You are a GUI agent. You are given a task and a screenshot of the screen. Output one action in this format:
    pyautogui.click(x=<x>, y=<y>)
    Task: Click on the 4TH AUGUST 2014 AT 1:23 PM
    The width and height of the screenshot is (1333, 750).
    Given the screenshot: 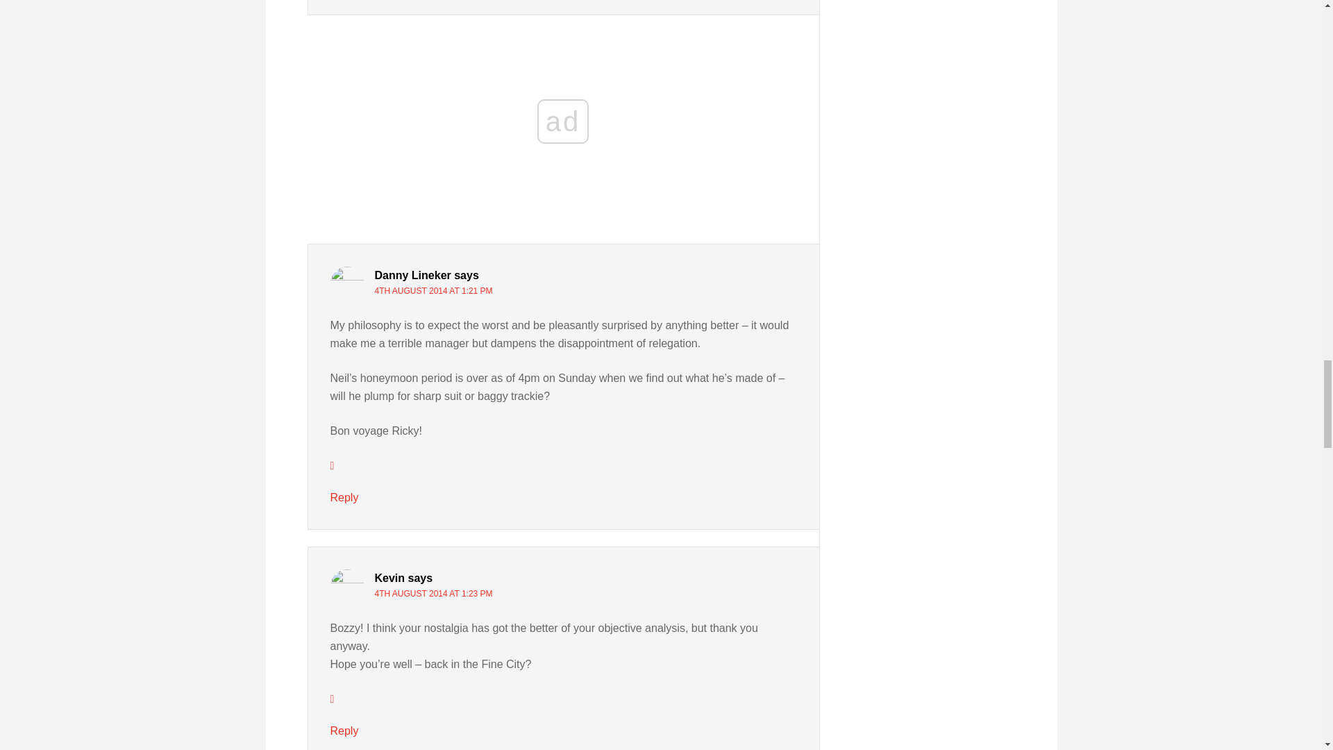 What is the action you would take?
    pyautogui.click(x=433, y=593)
    